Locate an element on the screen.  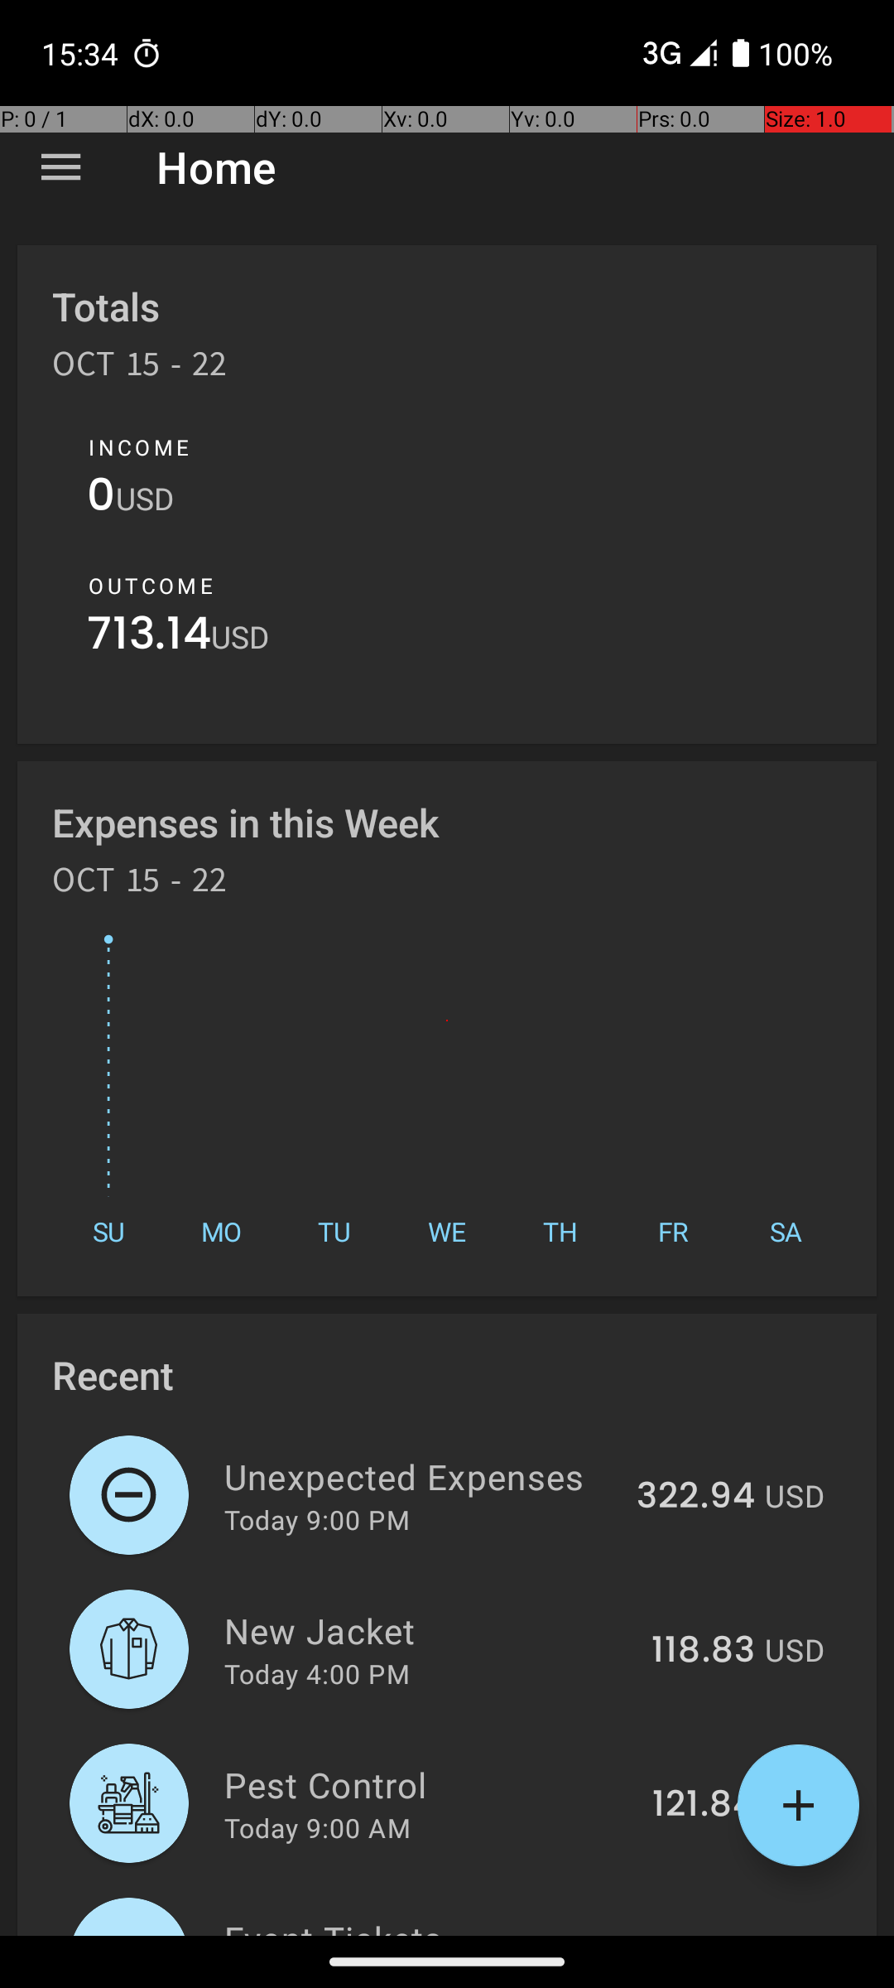
78.98 is located at coordinates (705, 1933).